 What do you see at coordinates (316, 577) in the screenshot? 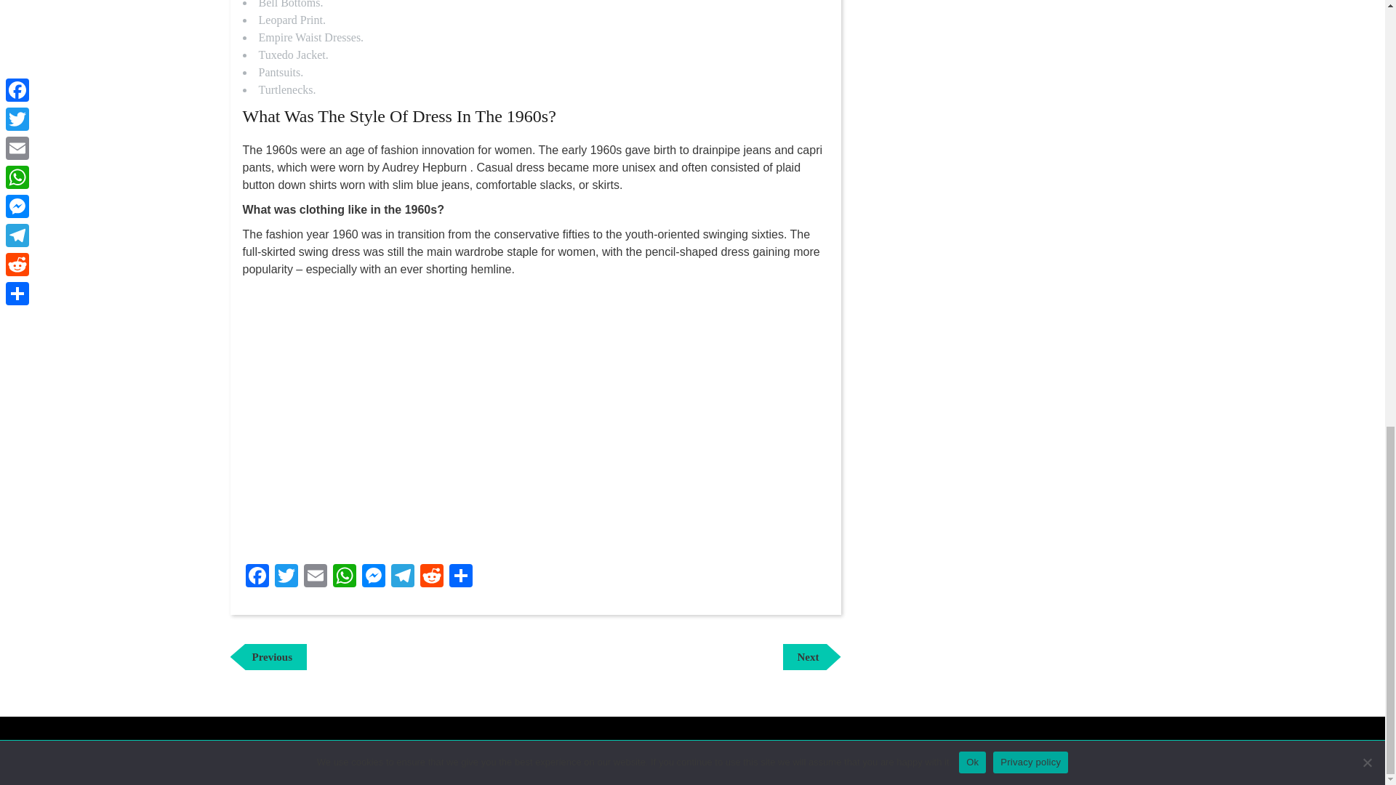
I see `Facebook` at bounding box center [316, 577].